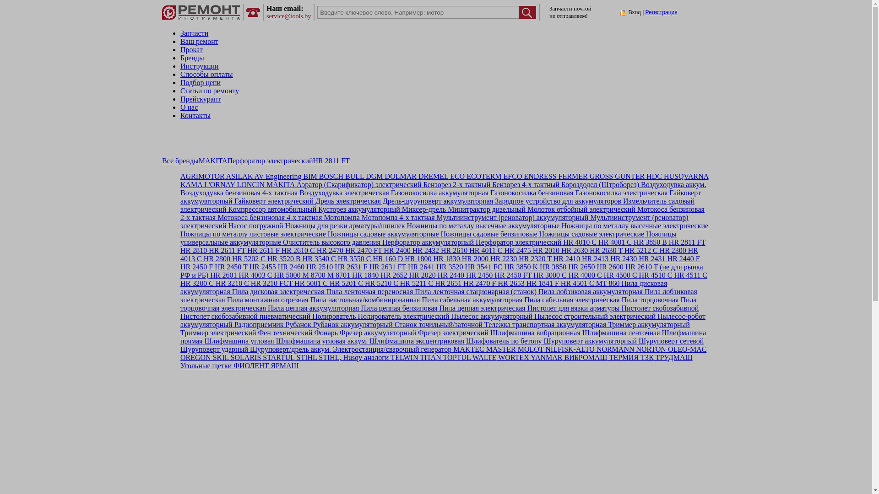 This screenshot has width=879, height=494. What do you see at coordinates (510, 284) in the screenshot?
I see `HR 2653` at bounding box center [510, 284].